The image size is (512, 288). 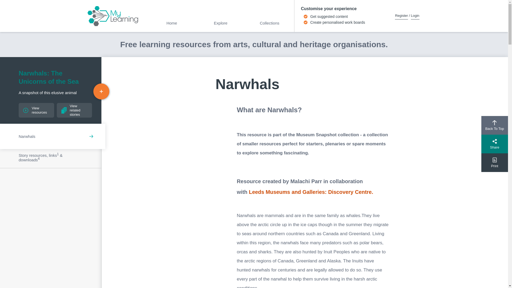 What do you see at coordinates (172, 24) in the screenshot?
I see `Home` at bounding box center [172, 24].